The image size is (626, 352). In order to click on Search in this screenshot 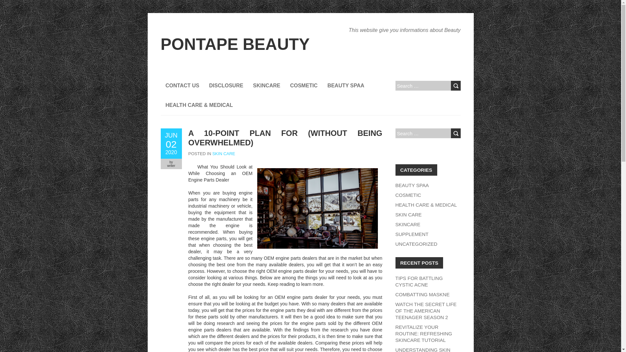, I will do `click(423, 333)`.